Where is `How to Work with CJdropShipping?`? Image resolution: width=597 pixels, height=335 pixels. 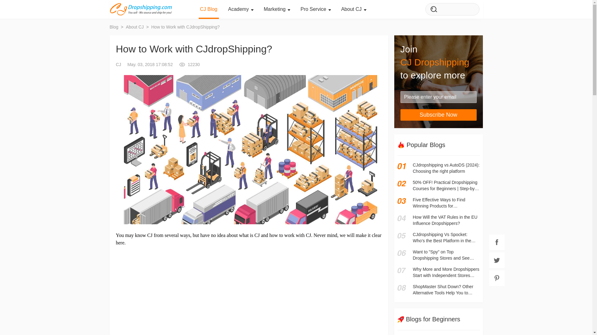
How to Work with CJdropShipping? is located at coordinates (185, 27).